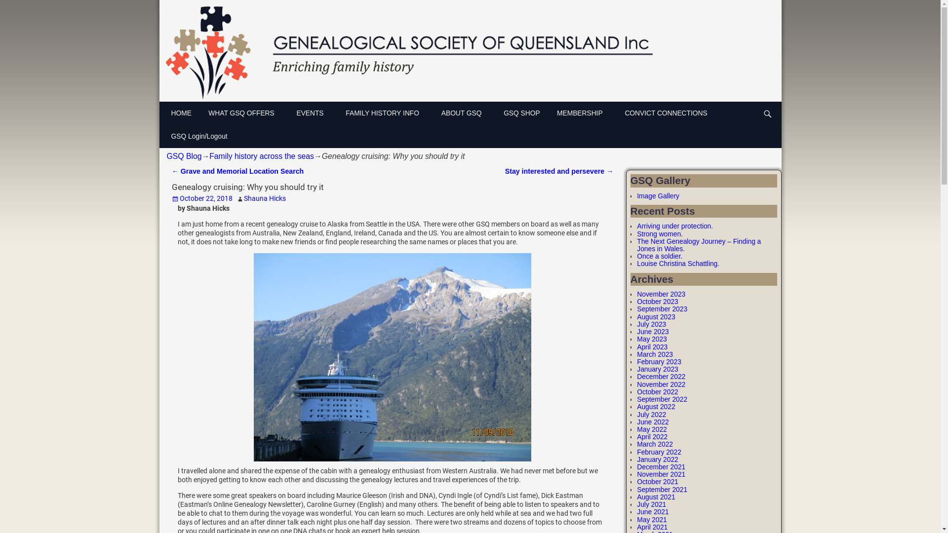 Image resolution: width=948 pixels, height=533 pixels. I want to click on June 2021, so click(653, 512).